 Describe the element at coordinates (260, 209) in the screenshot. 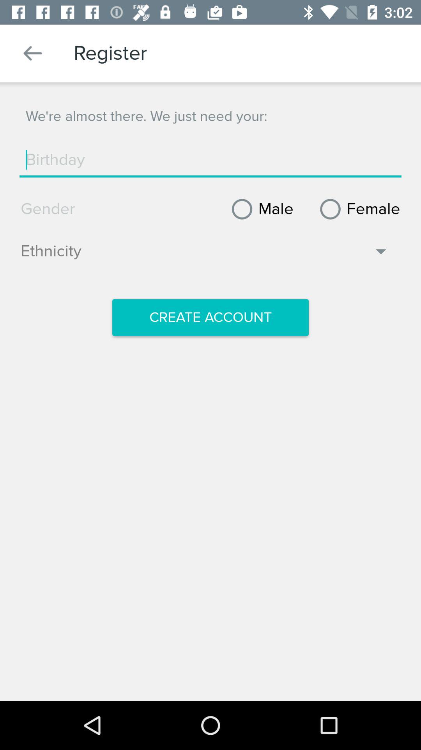

I see `turn on item next to female icon` at that location.